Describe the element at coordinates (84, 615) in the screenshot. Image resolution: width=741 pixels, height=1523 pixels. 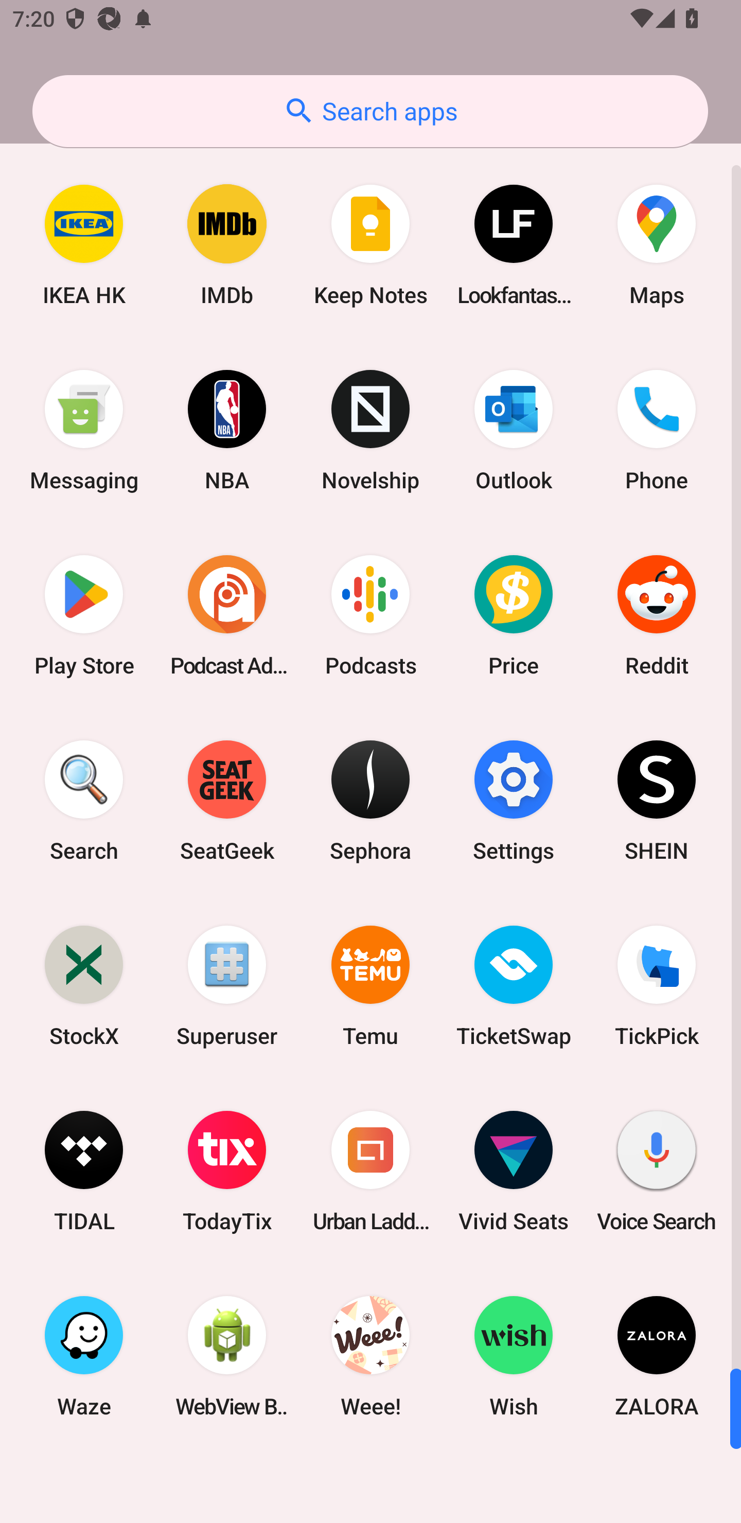
I see `Play Store` at that location.